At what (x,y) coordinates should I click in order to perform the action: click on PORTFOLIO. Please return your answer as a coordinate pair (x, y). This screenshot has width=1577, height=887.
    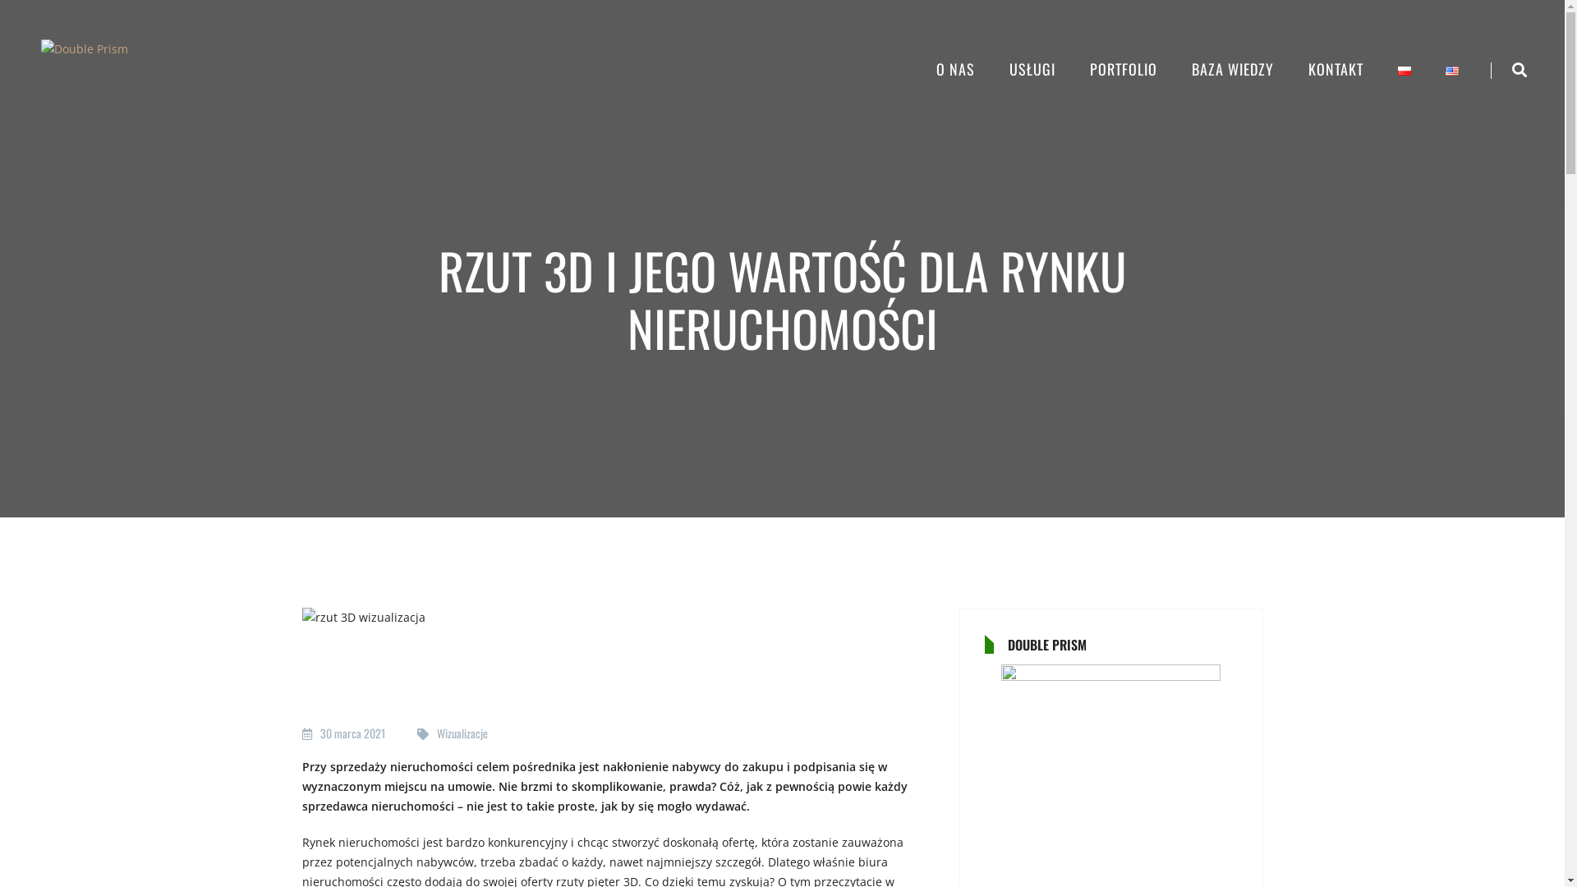
    Looking at the image, I should click on (1124, 71).